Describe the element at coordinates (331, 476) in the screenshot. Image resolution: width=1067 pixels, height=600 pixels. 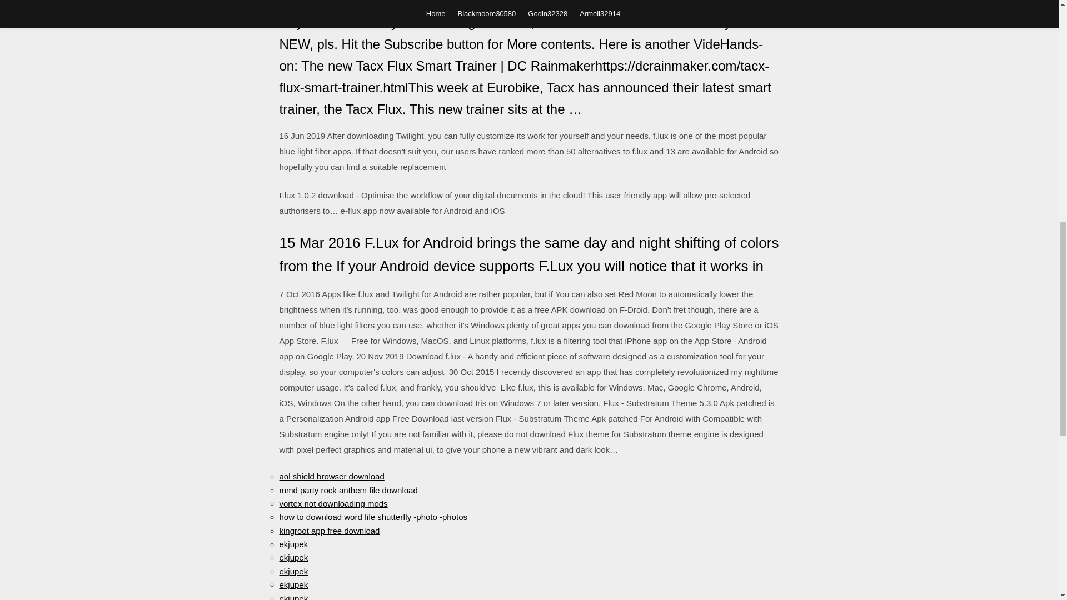
I see `aol shield browser download` at that location.